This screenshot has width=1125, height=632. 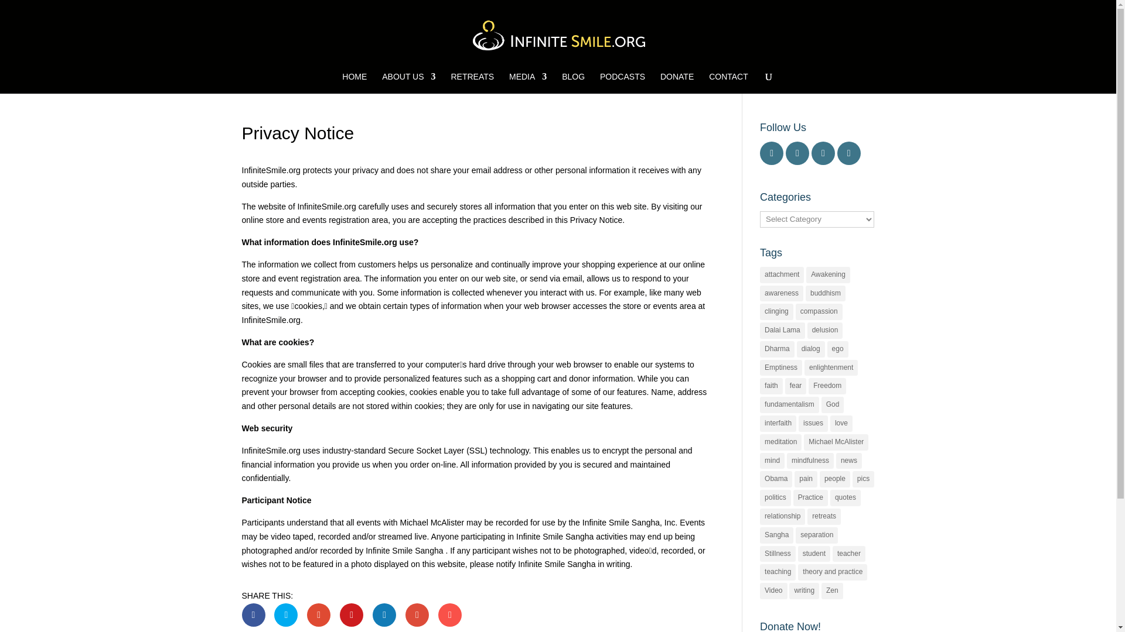 I want to click on Emptiness, so click(x=780, y=367).